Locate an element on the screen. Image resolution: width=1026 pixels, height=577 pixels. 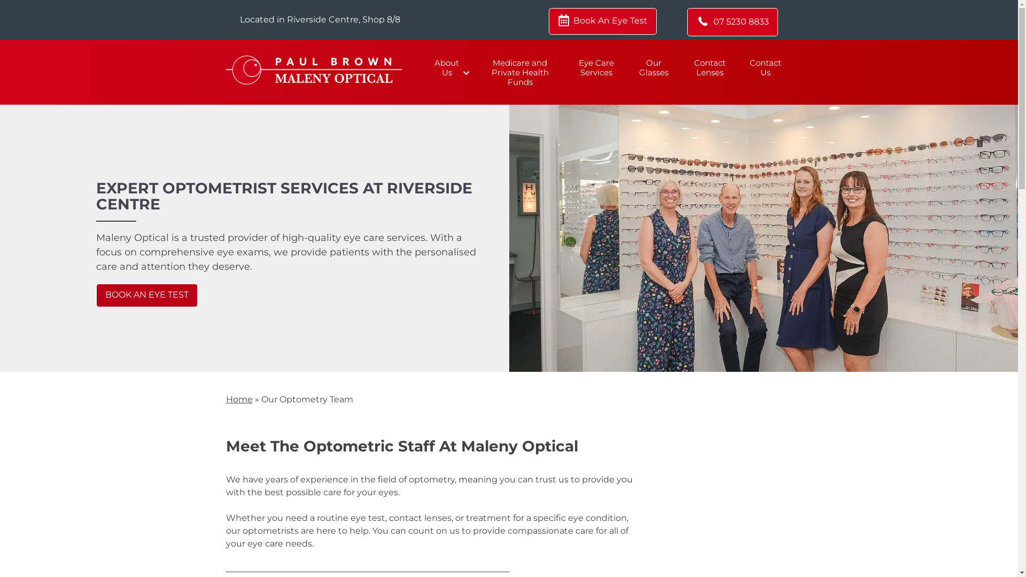
Book An Eye Test is located at coordinates (603, 21).